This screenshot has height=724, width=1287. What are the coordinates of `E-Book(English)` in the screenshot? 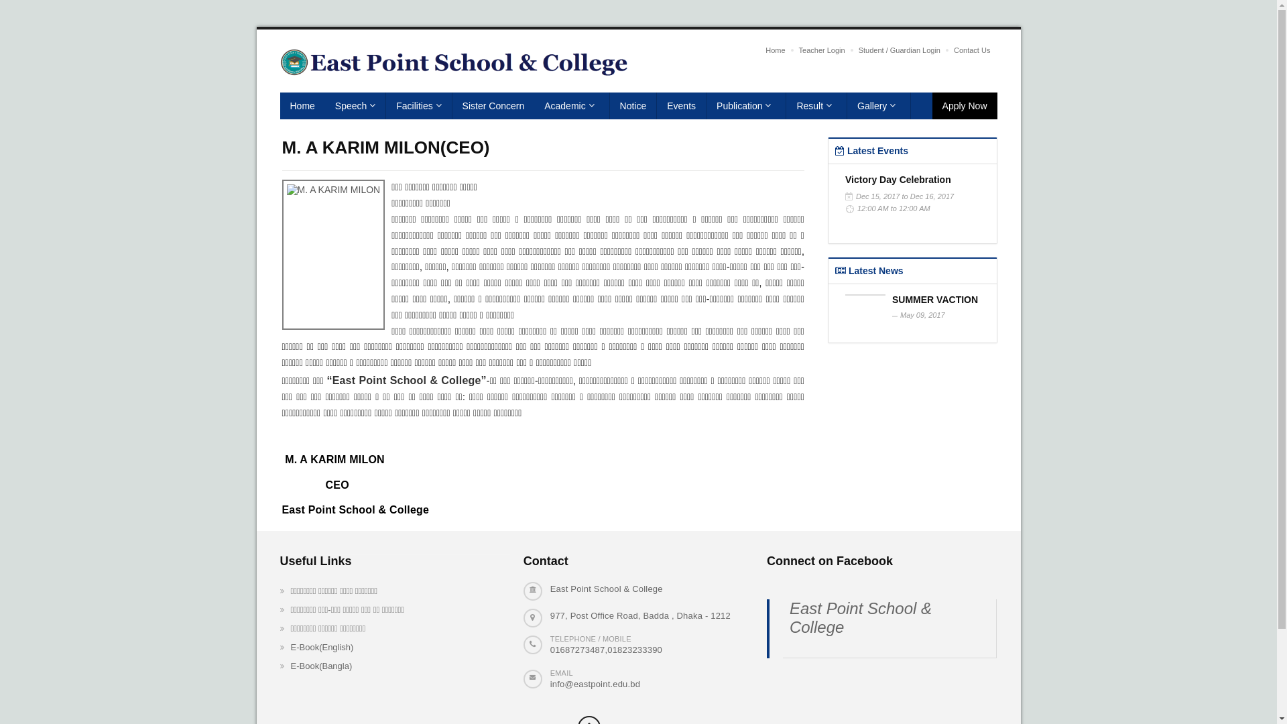 It's located at (378, 648).